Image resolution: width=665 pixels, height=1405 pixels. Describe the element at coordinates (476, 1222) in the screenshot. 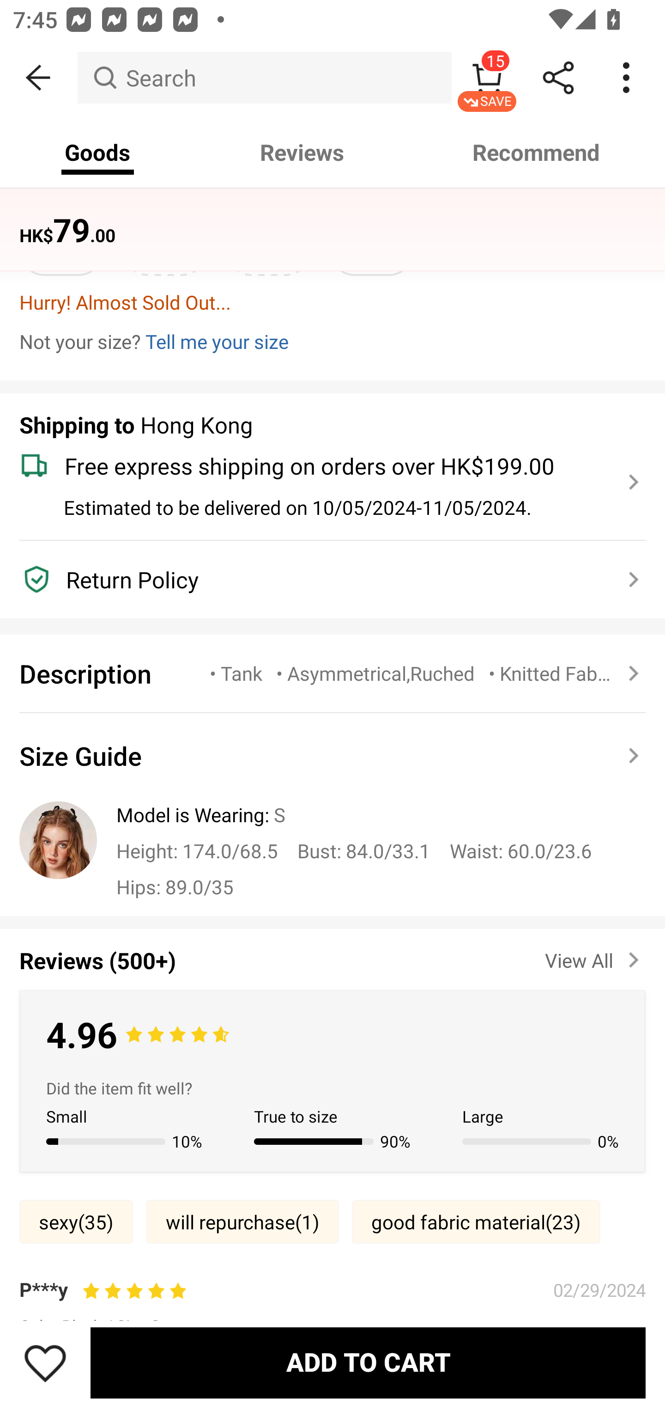

I see `good fabric material(23)` at that location.